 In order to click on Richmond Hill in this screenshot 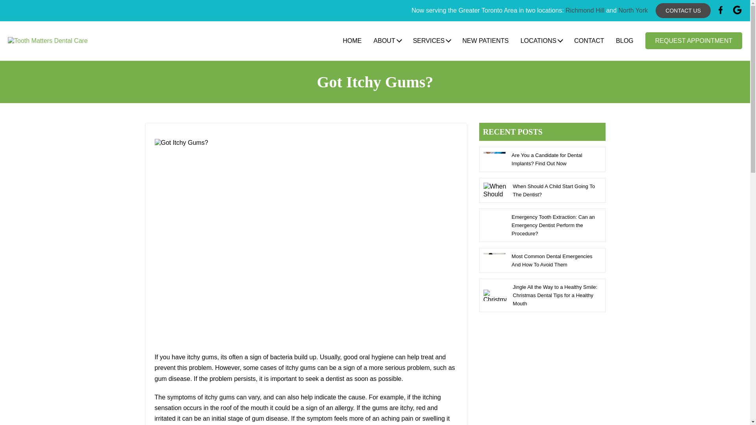, I will do `click(585, 10)`.